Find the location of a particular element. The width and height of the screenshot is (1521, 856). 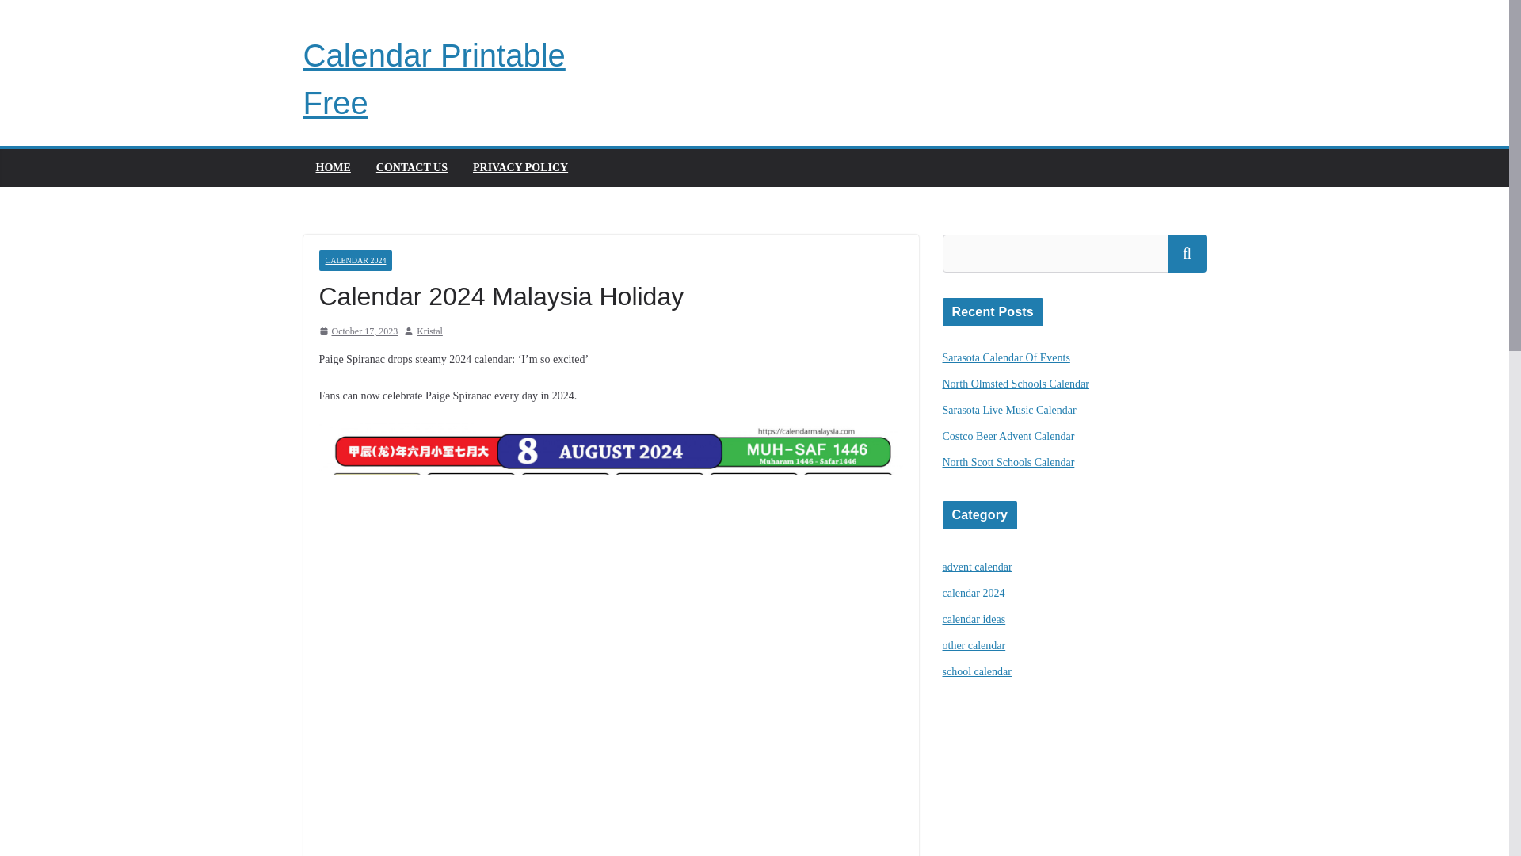

Search is located at coordinates (1187, 254).